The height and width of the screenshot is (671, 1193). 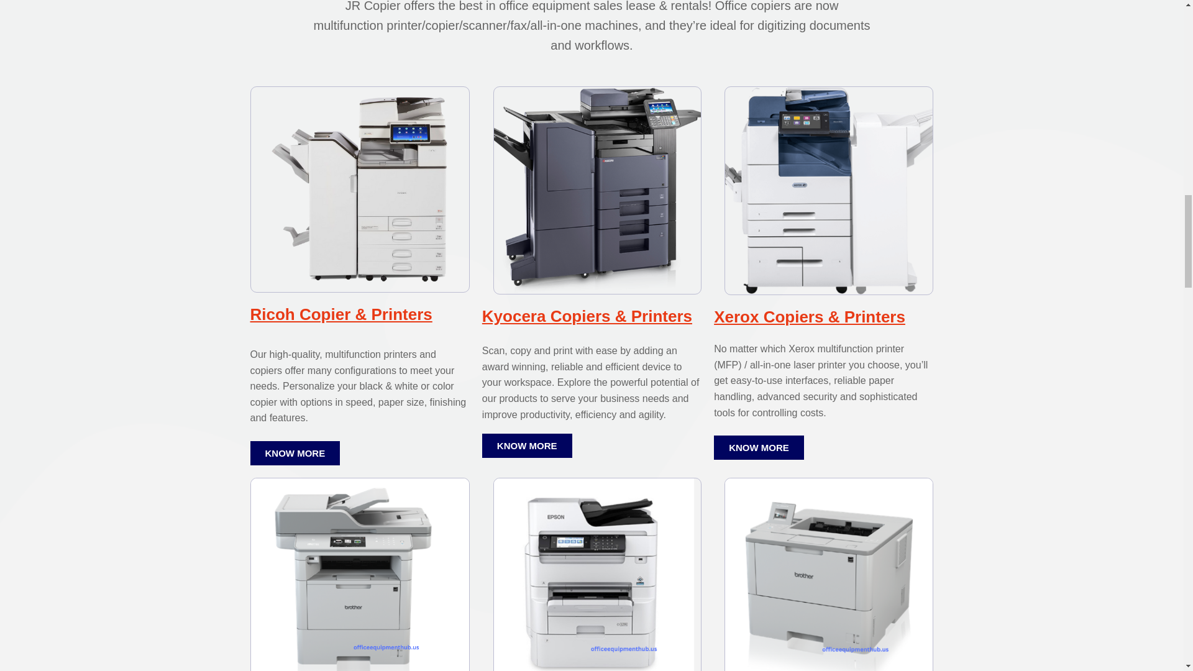 I want to click on altalink-xerox-copier-1, so click(x=828, y=191).